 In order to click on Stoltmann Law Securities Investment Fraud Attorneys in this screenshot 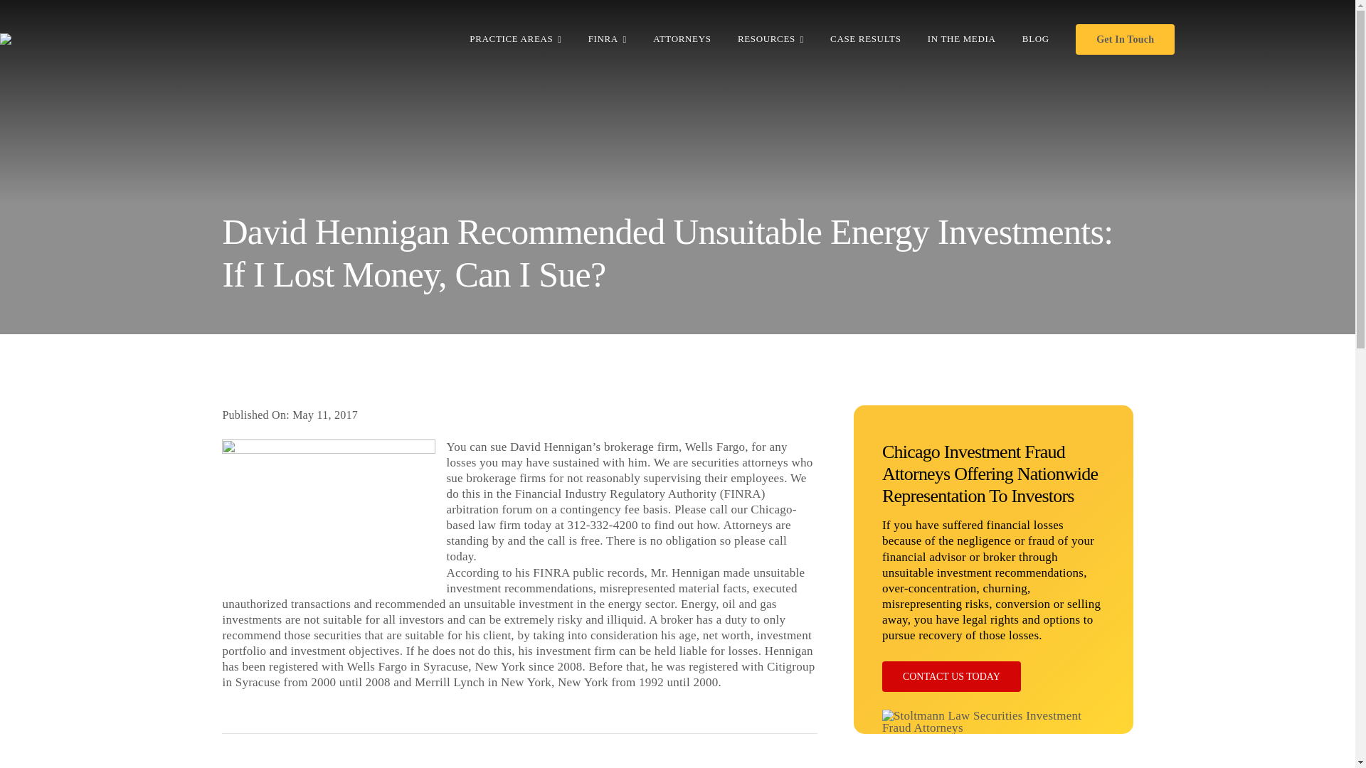, I will do `click(993, 721)`.